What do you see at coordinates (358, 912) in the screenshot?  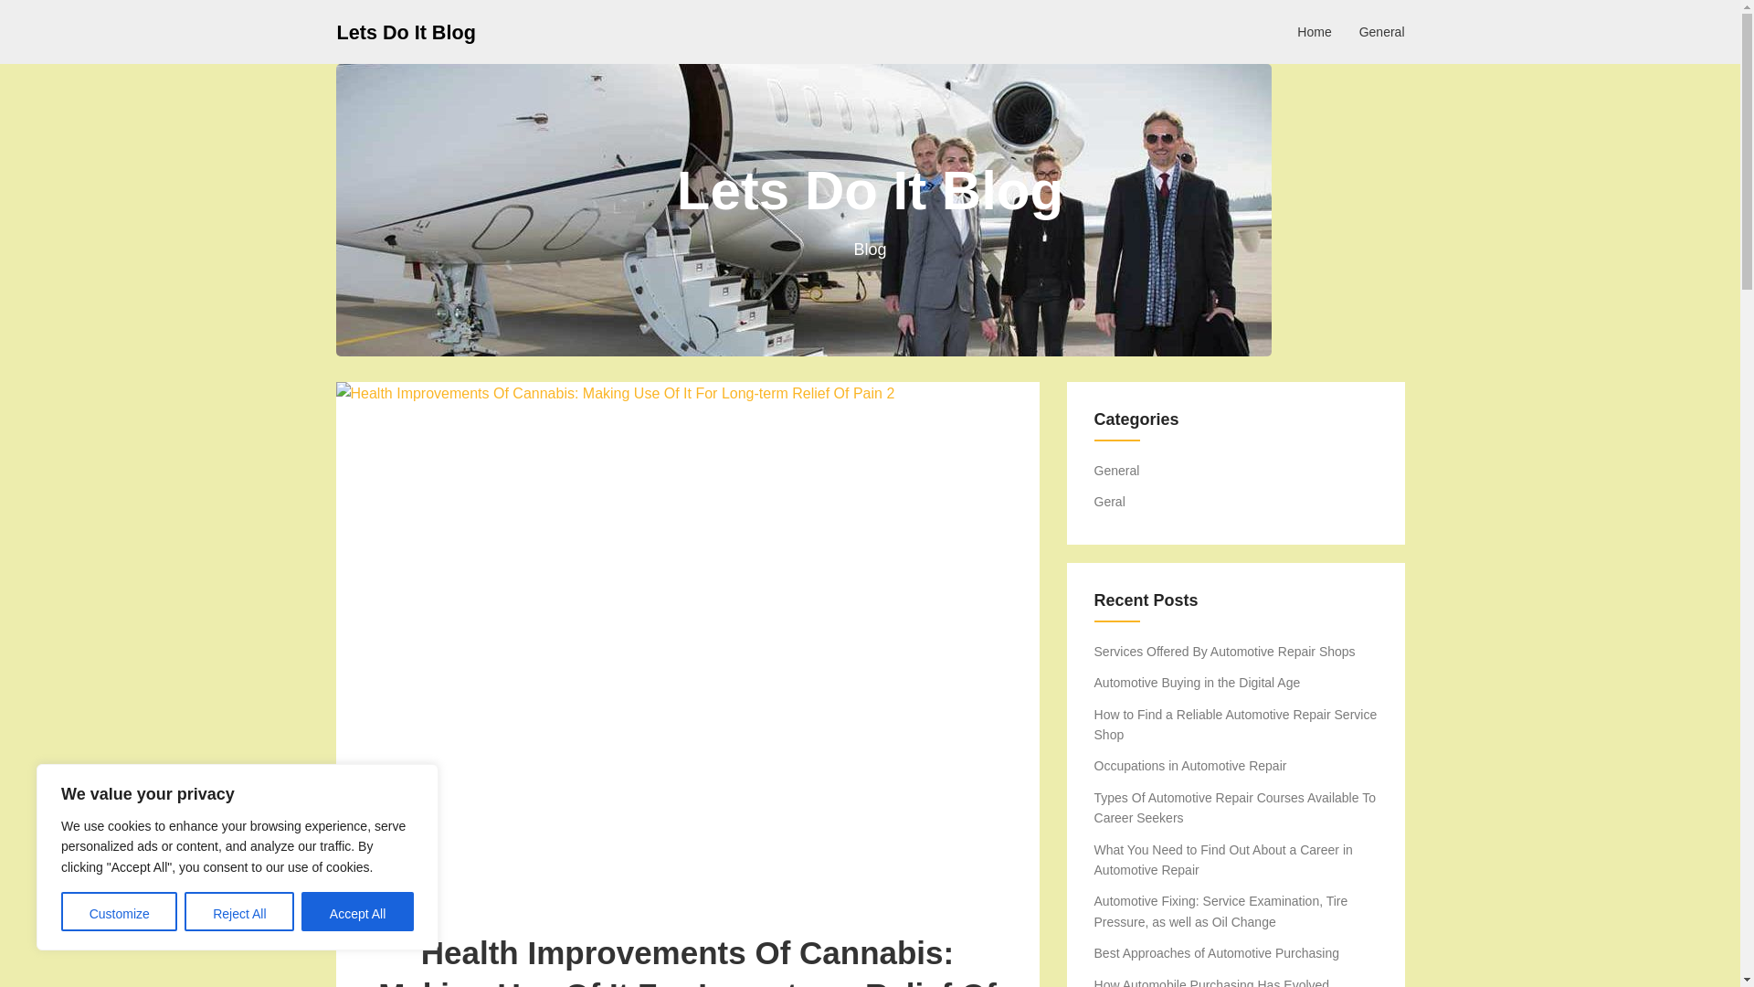 I see `Accept All` at bounding box center [358, 912].